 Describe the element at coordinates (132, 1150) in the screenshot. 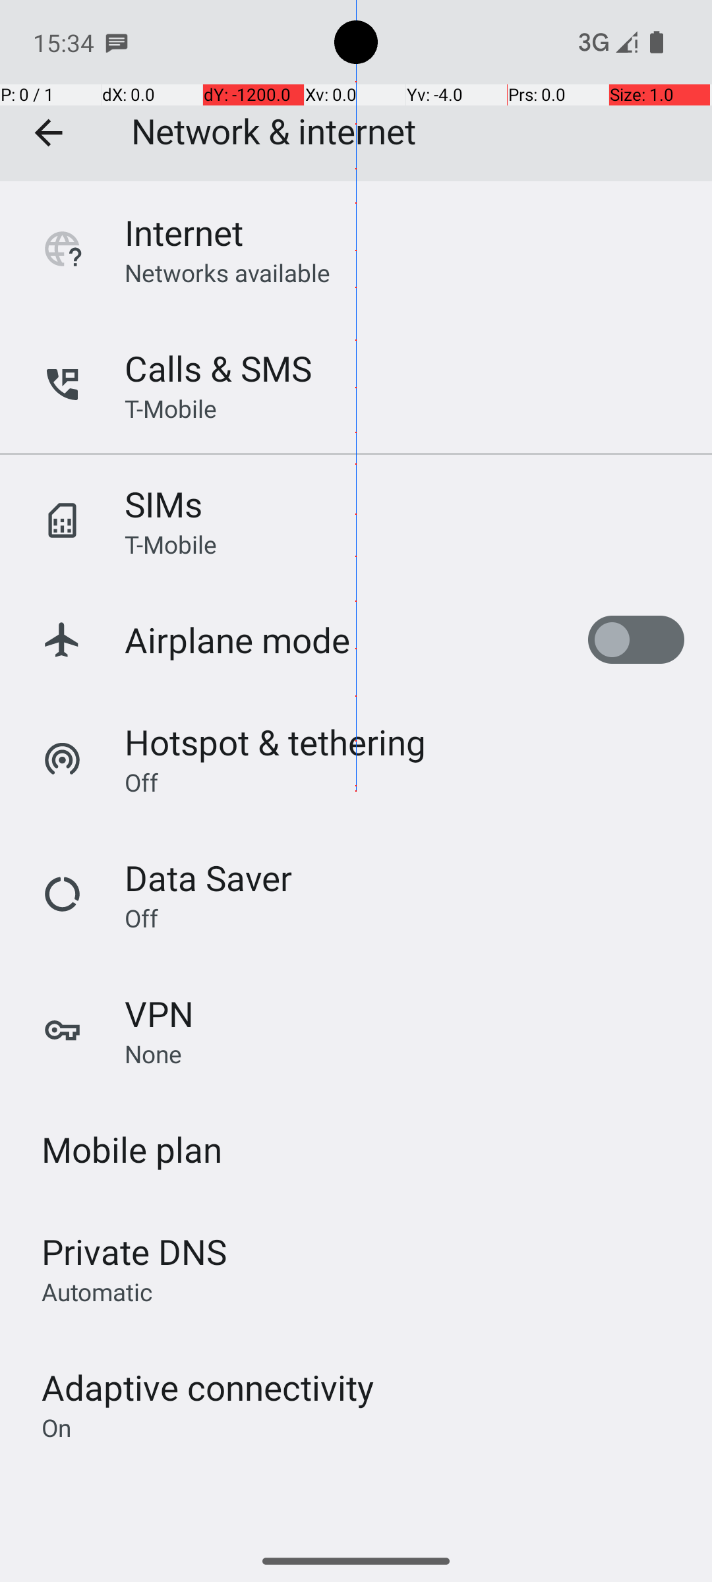

I see `Mobile plan` at that location.